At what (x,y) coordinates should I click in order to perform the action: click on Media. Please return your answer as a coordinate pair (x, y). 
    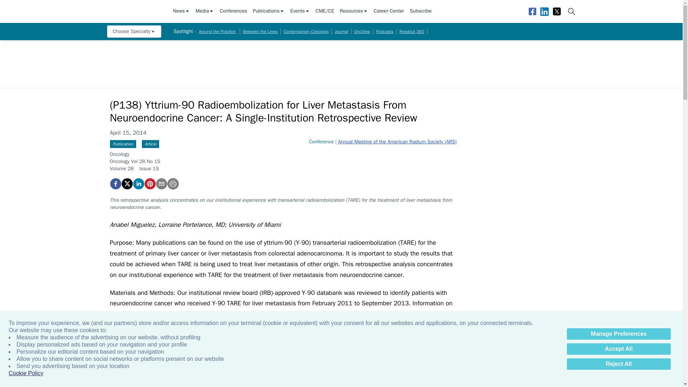
    Looking at the image, I should click on (205, 11).